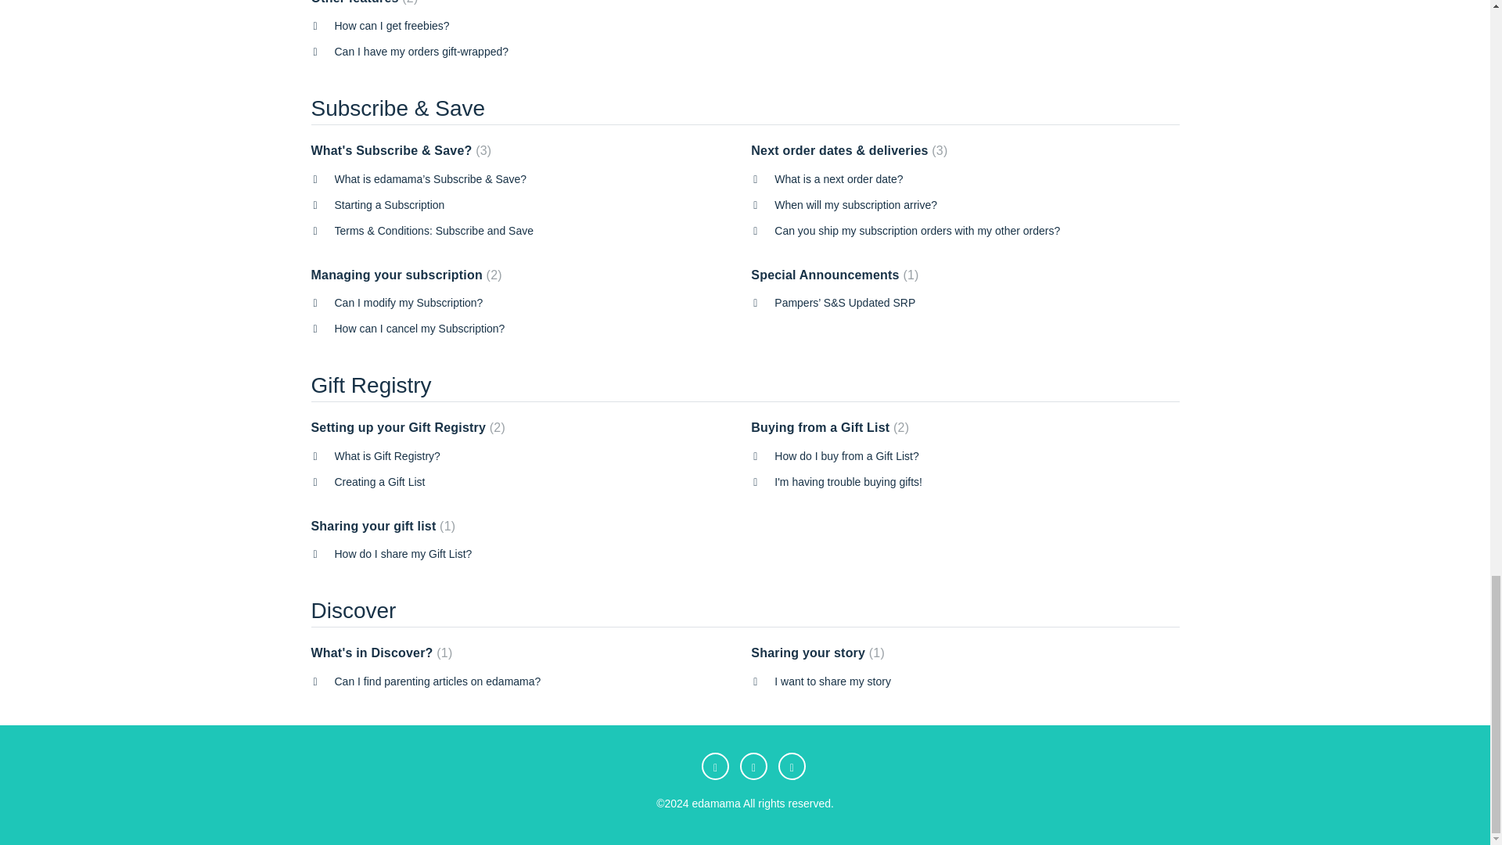 The image size is (1502, 845). What do you see at coordinates (406, 275) in the screenshot?
I see `Managing your subscription` at bounding box center [406, 275].